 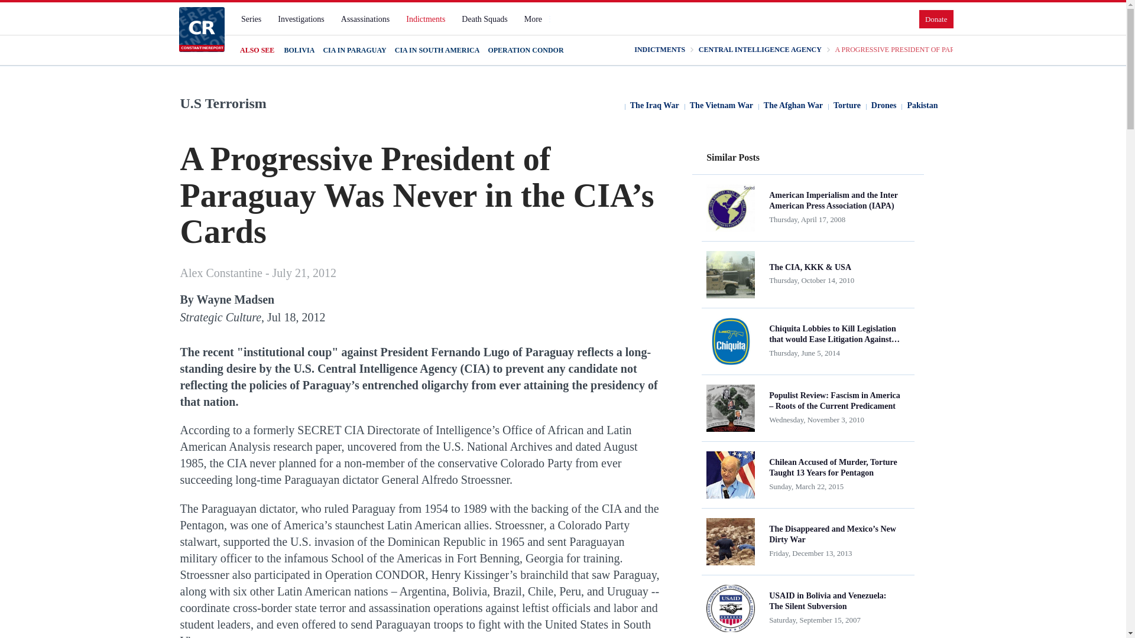 I want to click on CIA IN PARAGUAY, so click(x=354, y=50).